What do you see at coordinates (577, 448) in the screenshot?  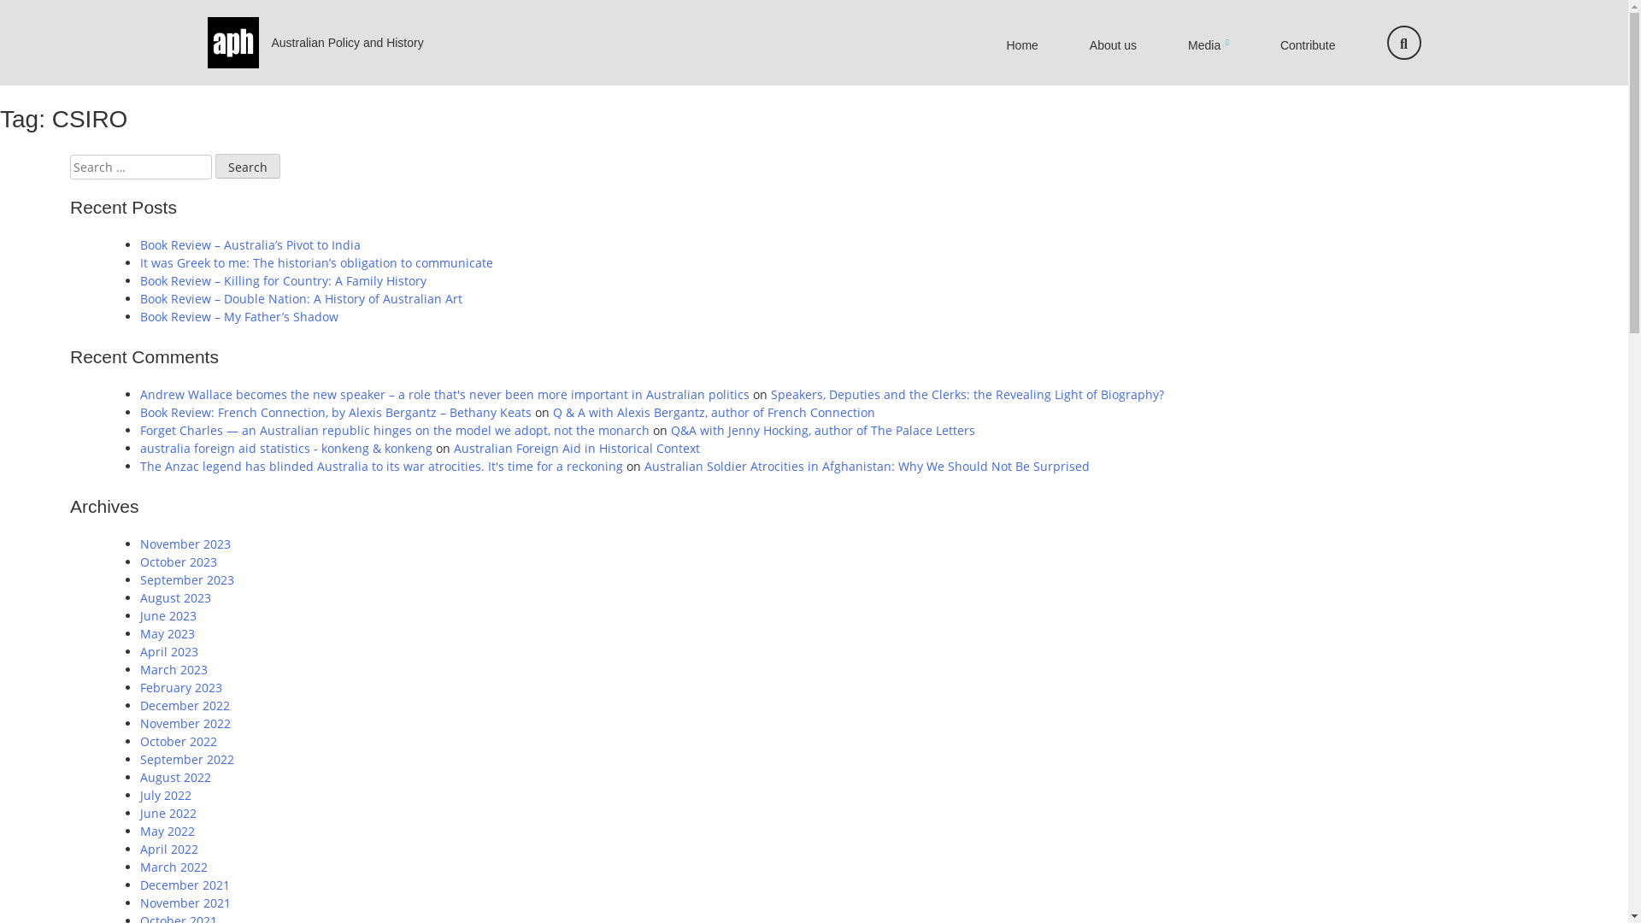 I see `Australian Foreign Aid in Historical Context` at bounding box center [577, 448].